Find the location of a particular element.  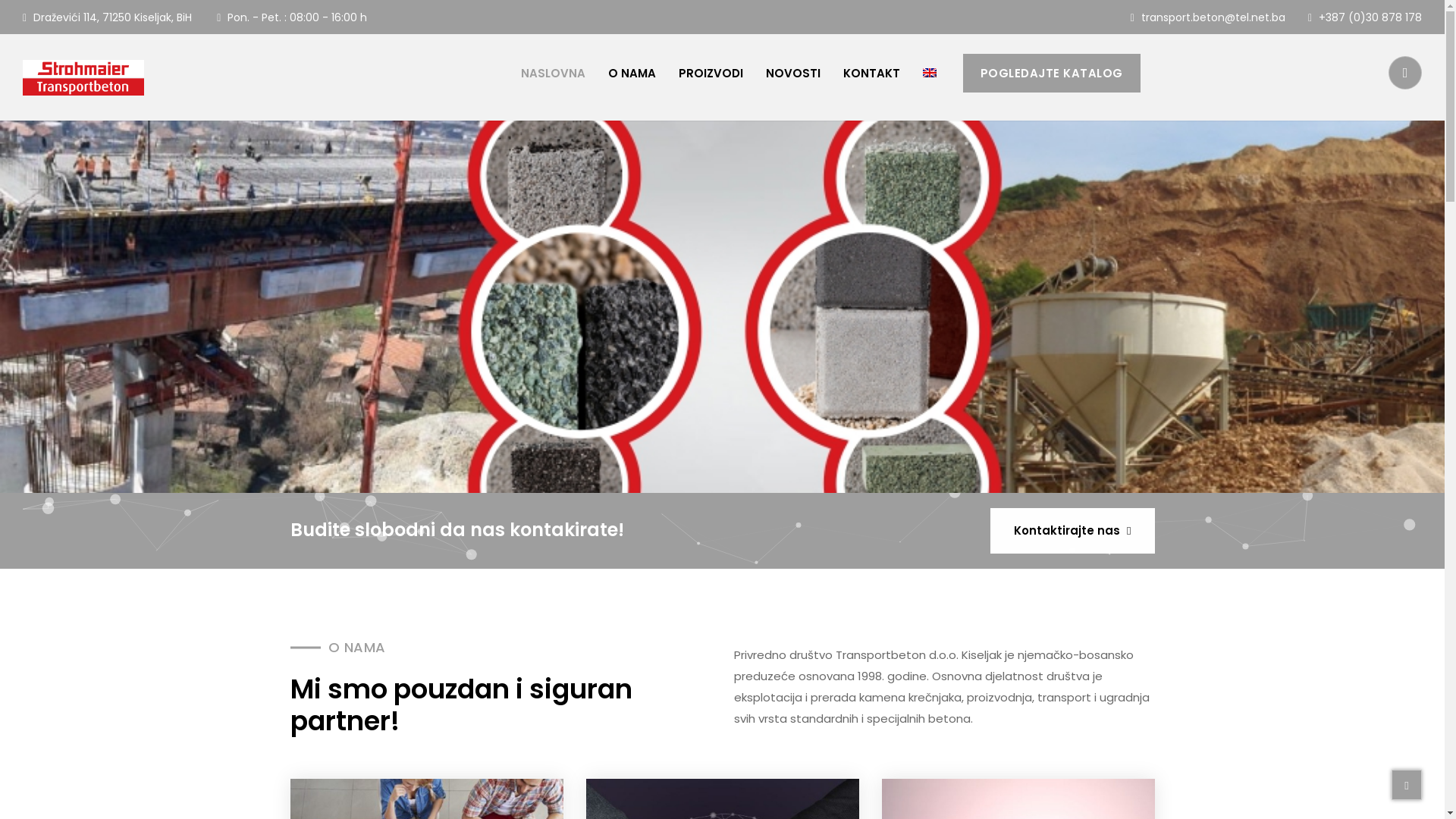

NASLOVNA is located at coordinates (554, 73).